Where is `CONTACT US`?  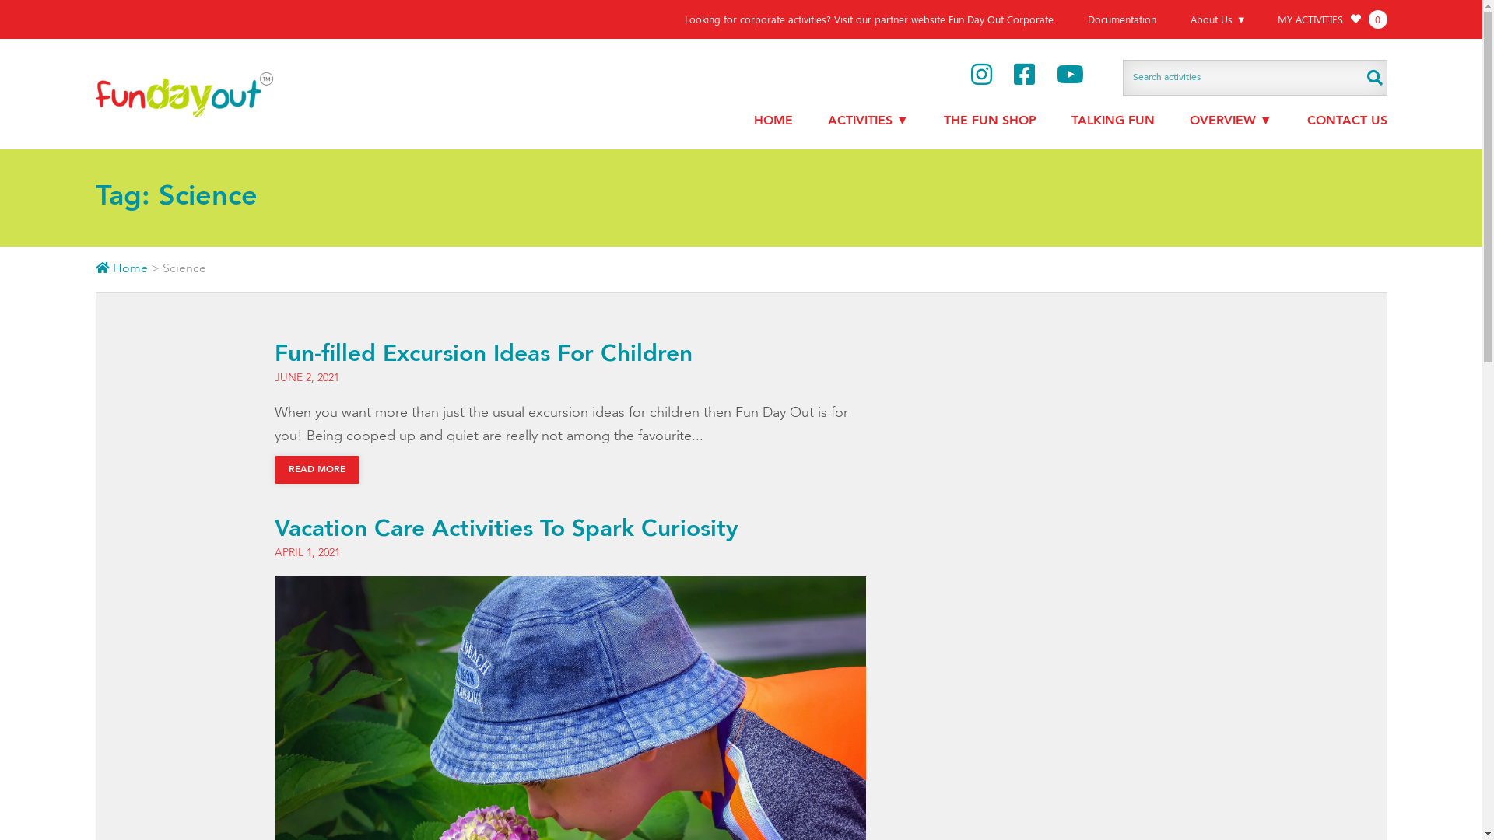 CONTACT US is located at coordinates (1348, 121).